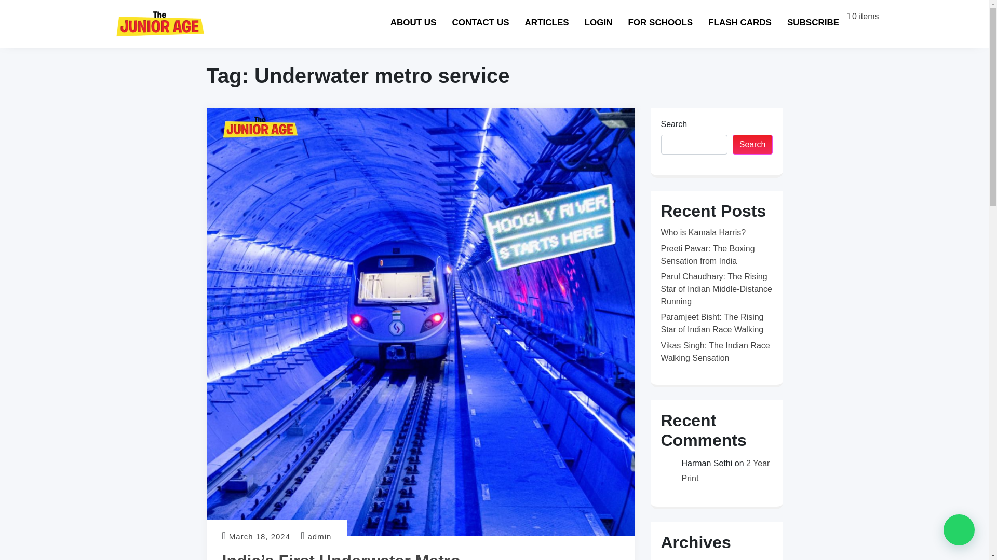  I want to click on 2 Year Print, so click(725, 470).